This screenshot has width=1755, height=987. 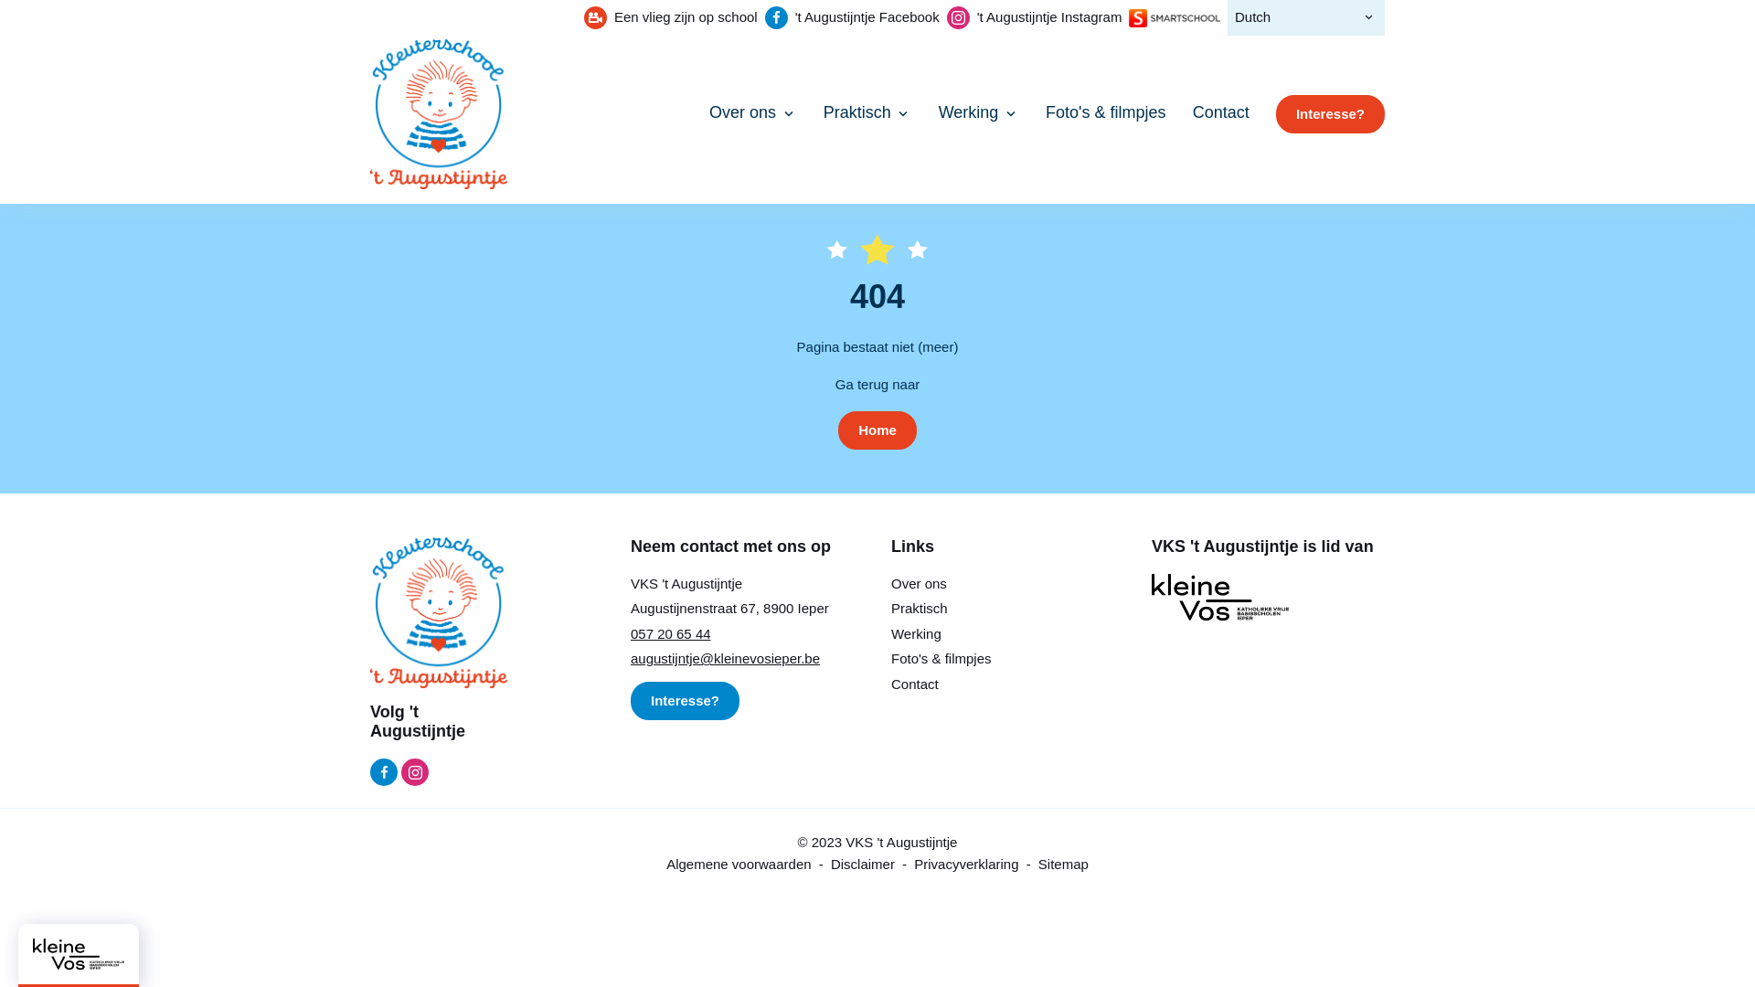 I want to click on Privacyverklaring, so click(x=966, y=863).